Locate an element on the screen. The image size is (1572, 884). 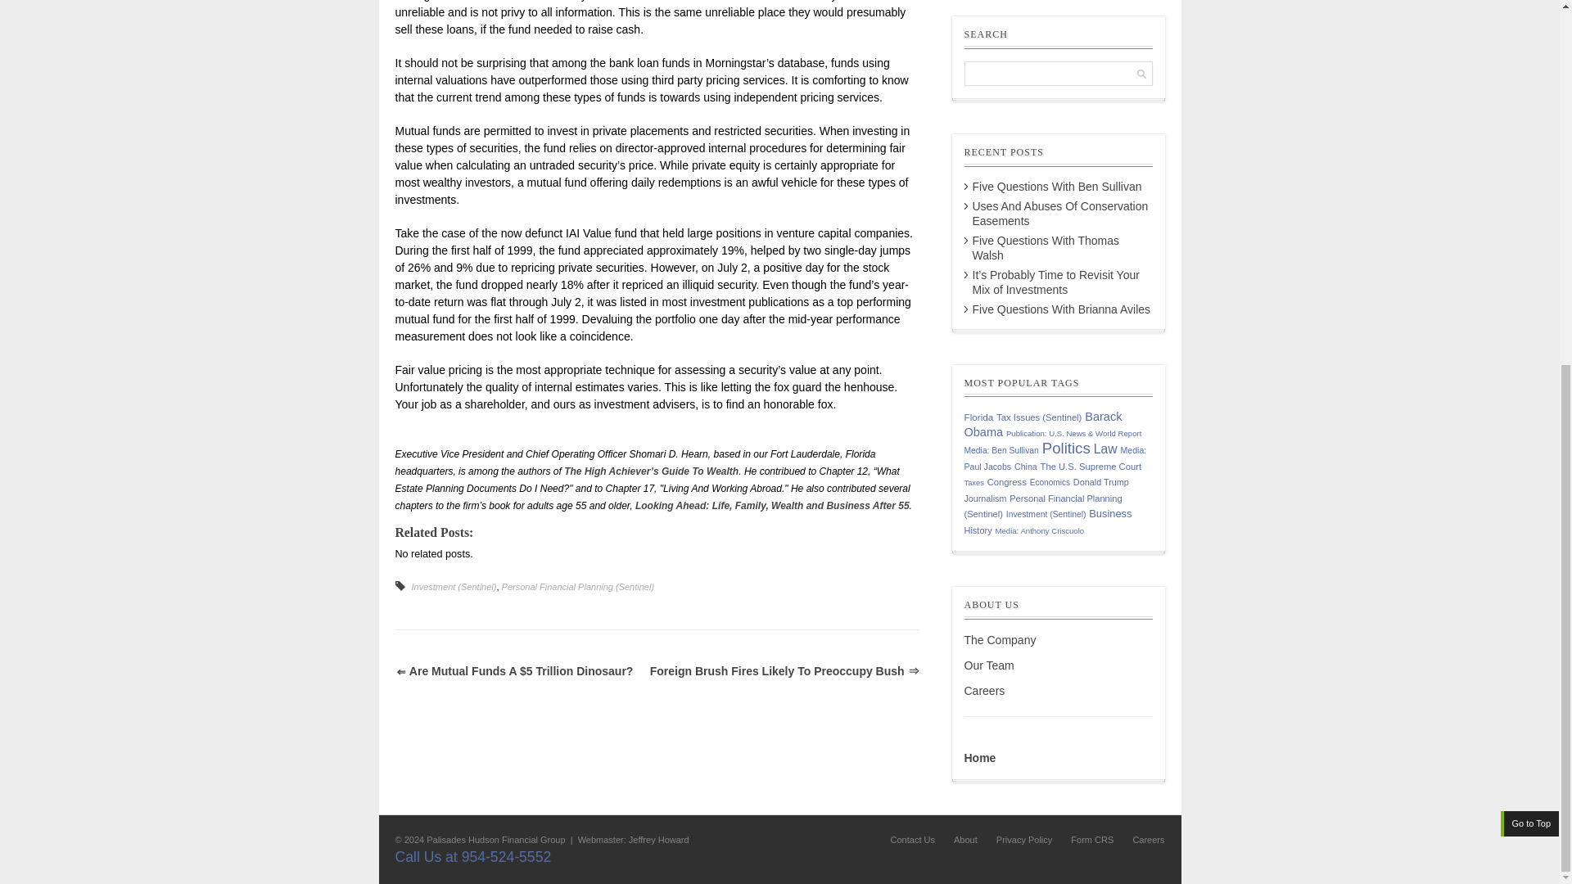
Five Questions With Brianna Aviles is located at coordinates (1061, 309).